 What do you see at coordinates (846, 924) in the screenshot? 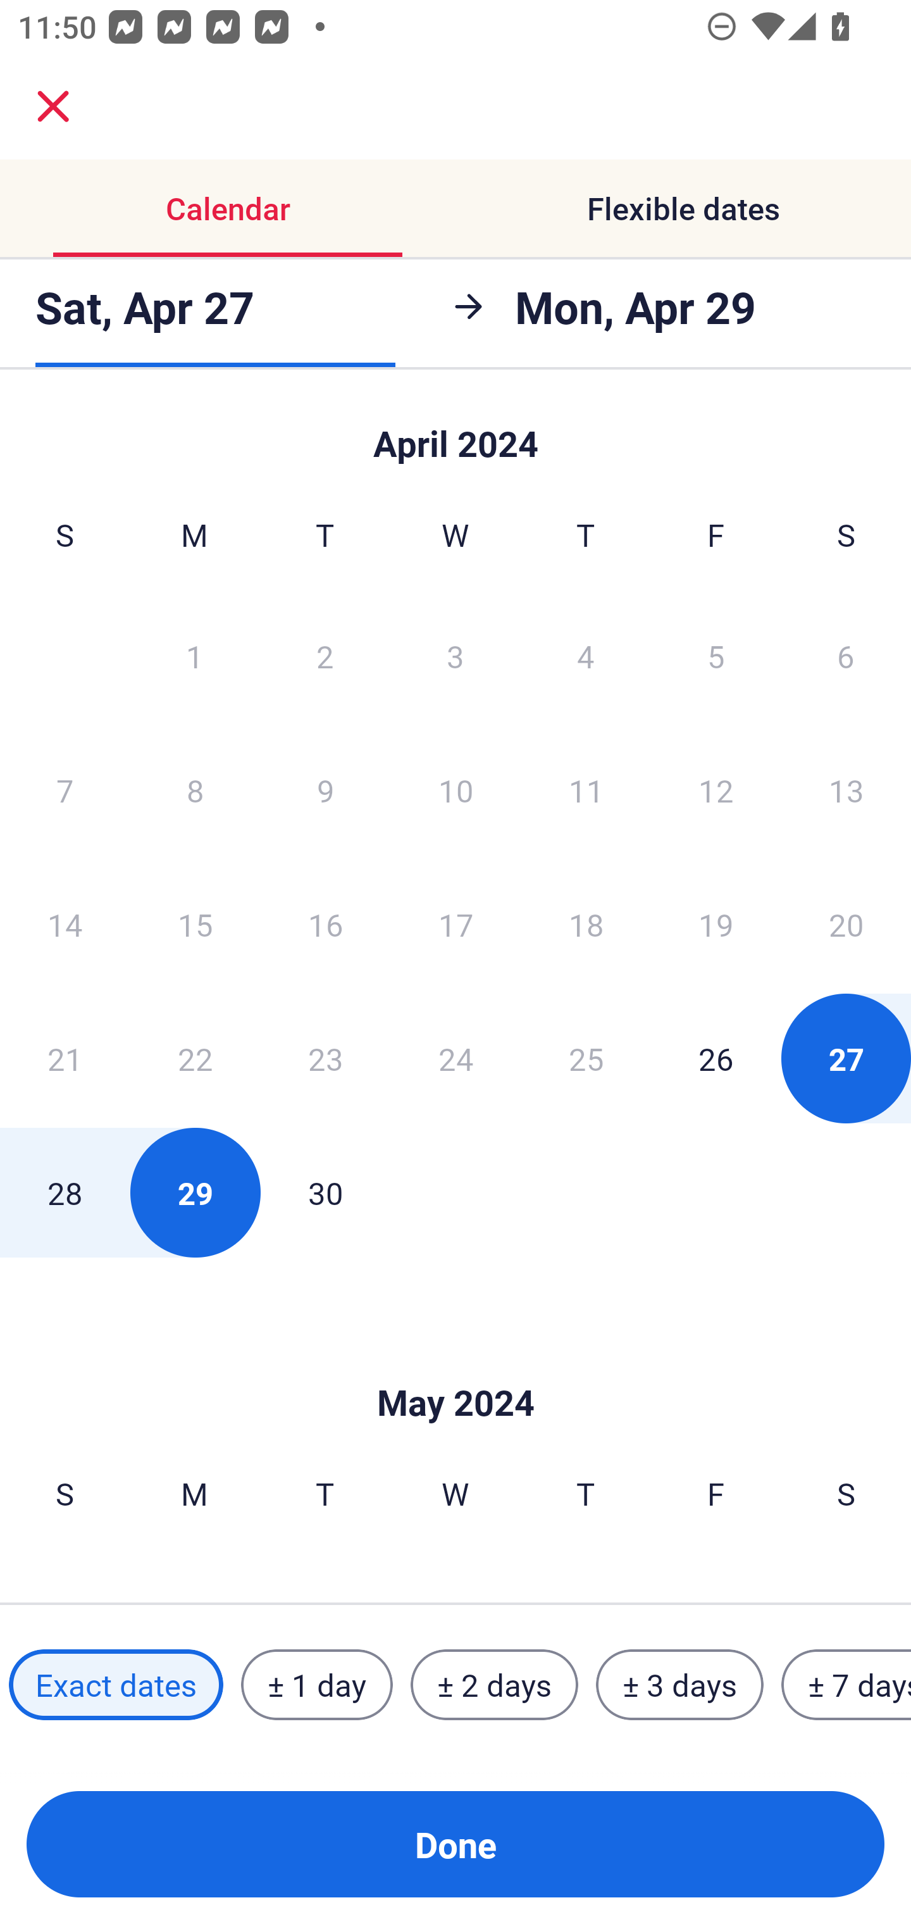
I see `20 Saturday, April 20, 2024` at bounding box center [846, 924].